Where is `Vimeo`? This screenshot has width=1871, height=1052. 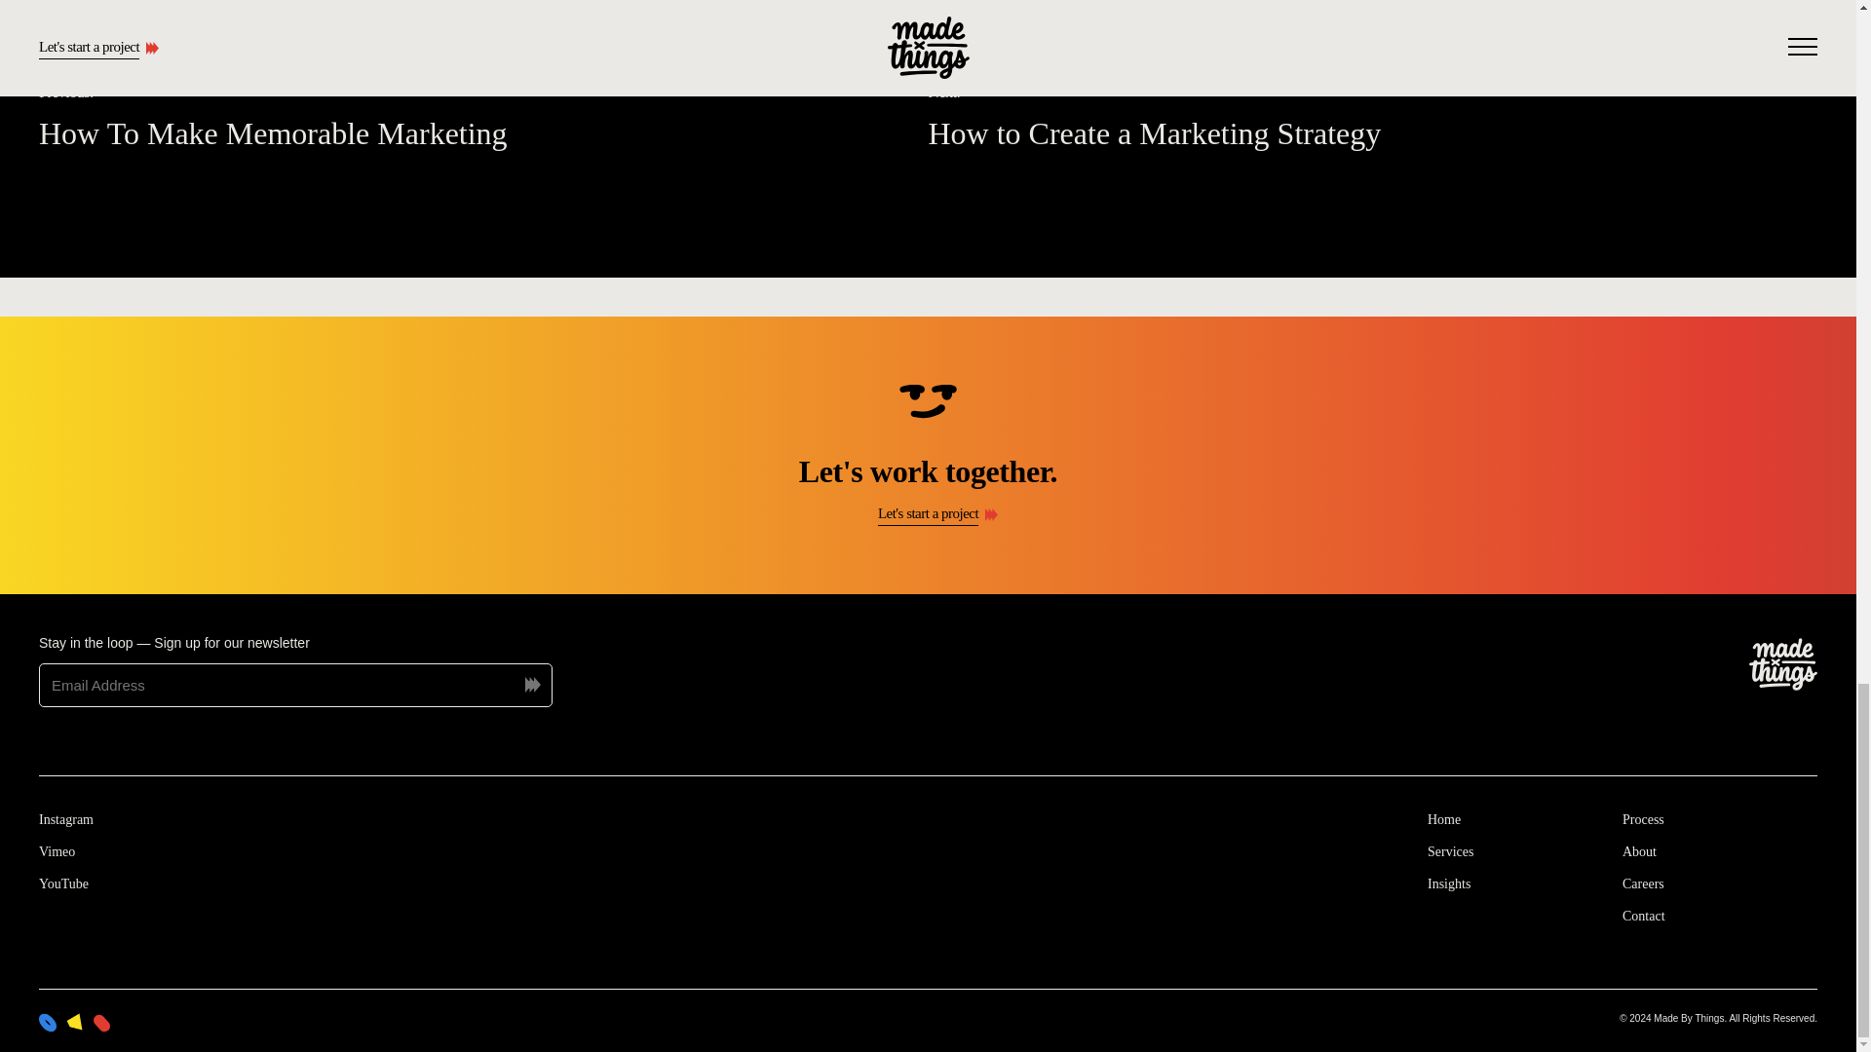
Vimeo is located at coordinates (483, 115).